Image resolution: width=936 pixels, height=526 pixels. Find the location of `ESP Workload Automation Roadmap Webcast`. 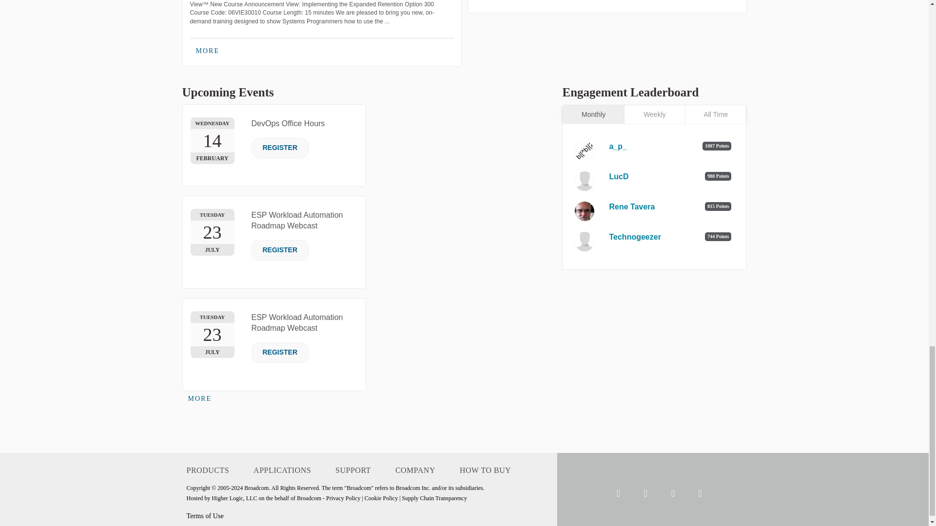

ESP Workload Automation Roadmap Webcast is located at coordinates (297, 322).